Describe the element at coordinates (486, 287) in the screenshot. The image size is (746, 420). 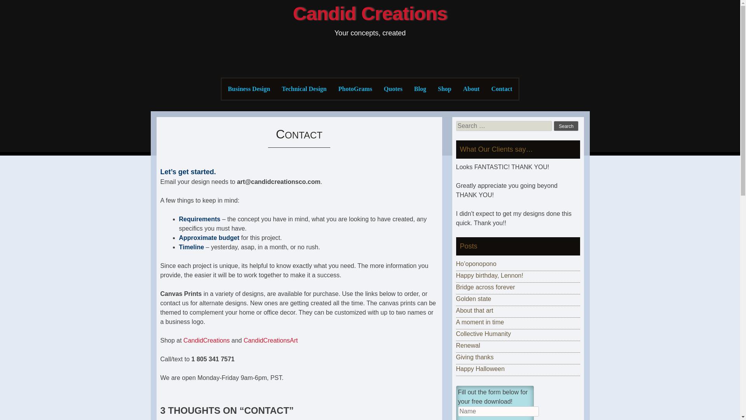
I see `Bridge across forever` at that location.